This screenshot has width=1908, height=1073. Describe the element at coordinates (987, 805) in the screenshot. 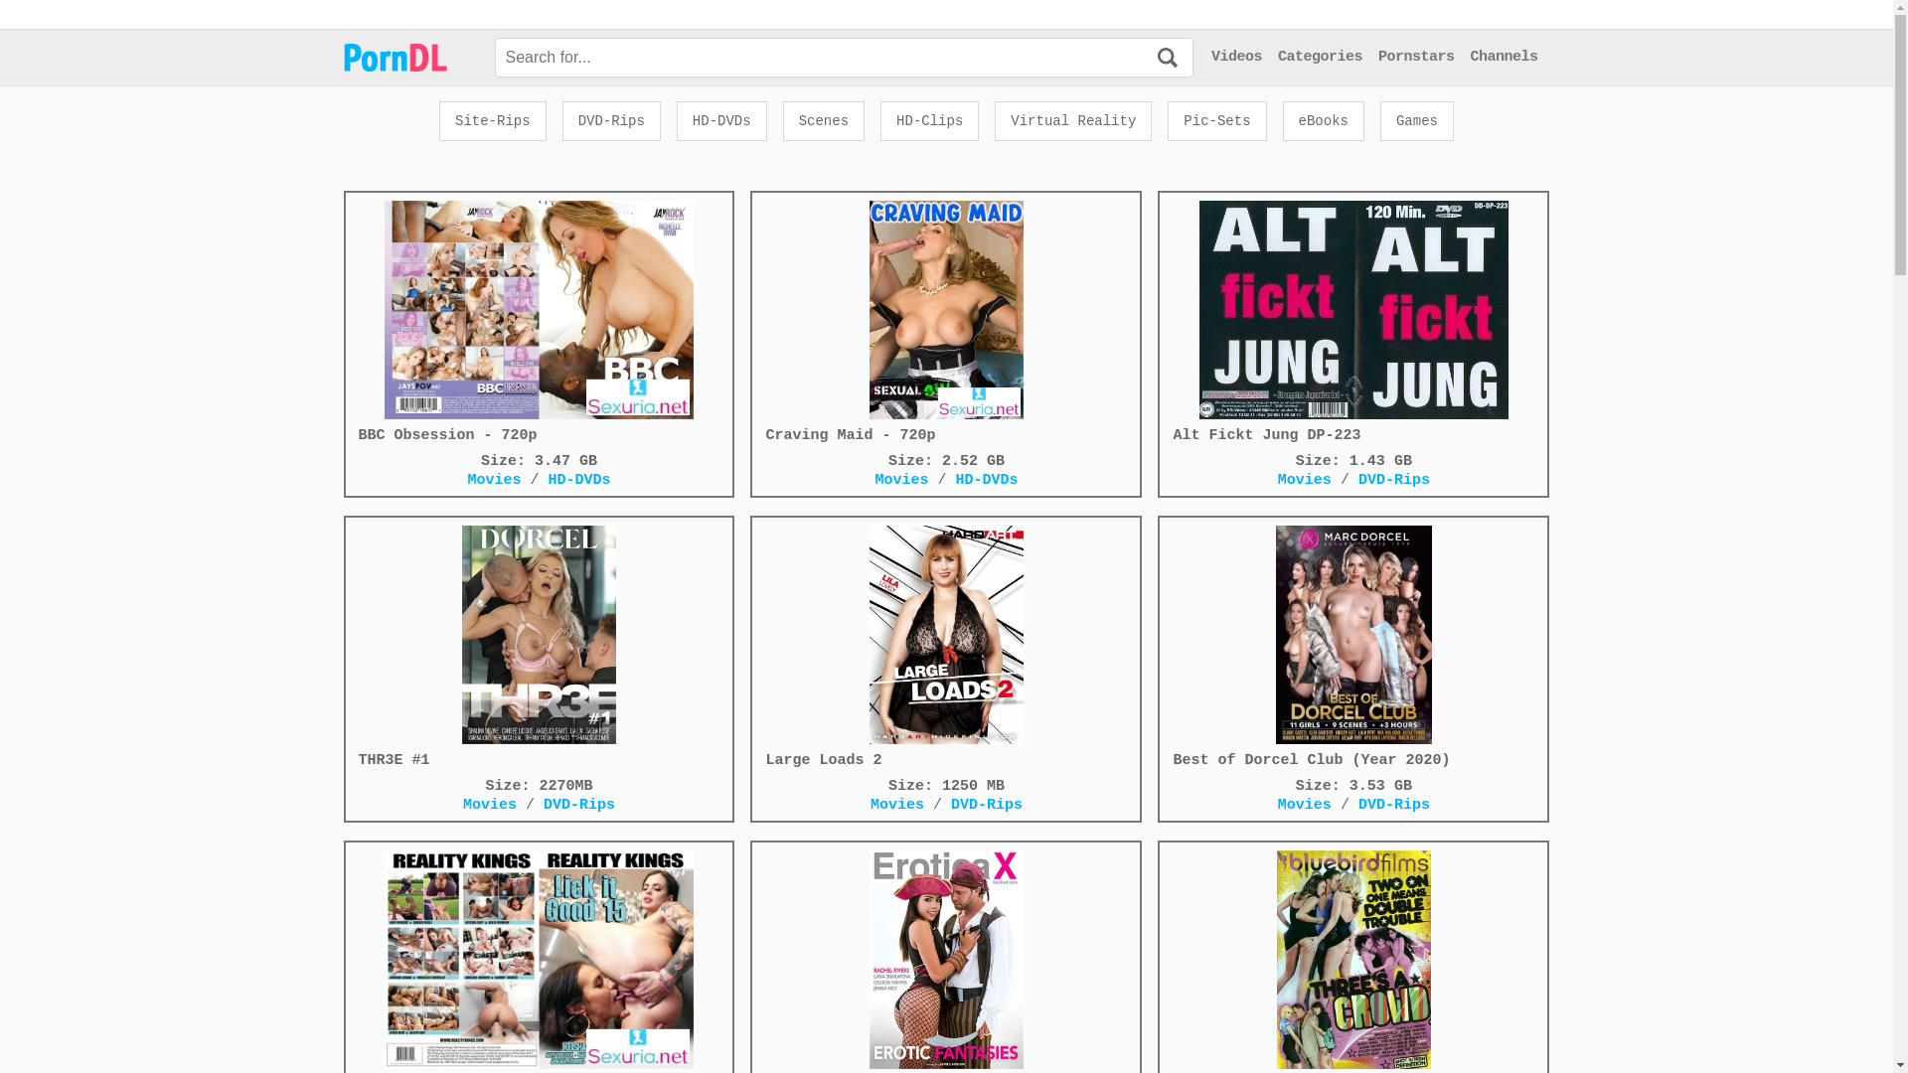

I see `DVD-Rips` at that location.